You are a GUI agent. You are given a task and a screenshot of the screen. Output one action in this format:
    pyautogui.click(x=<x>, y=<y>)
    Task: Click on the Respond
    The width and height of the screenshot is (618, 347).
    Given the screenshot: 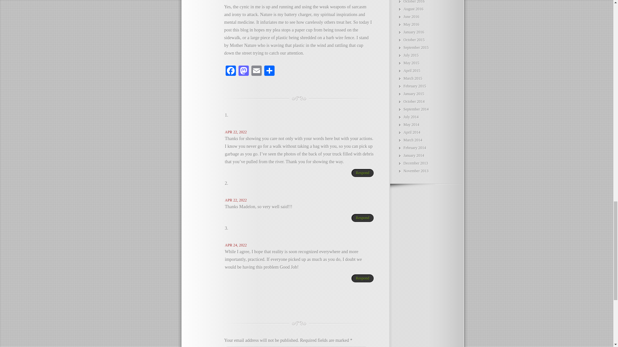 What is the action you would take?
    pyautogui.click(x=360, y=218)
    